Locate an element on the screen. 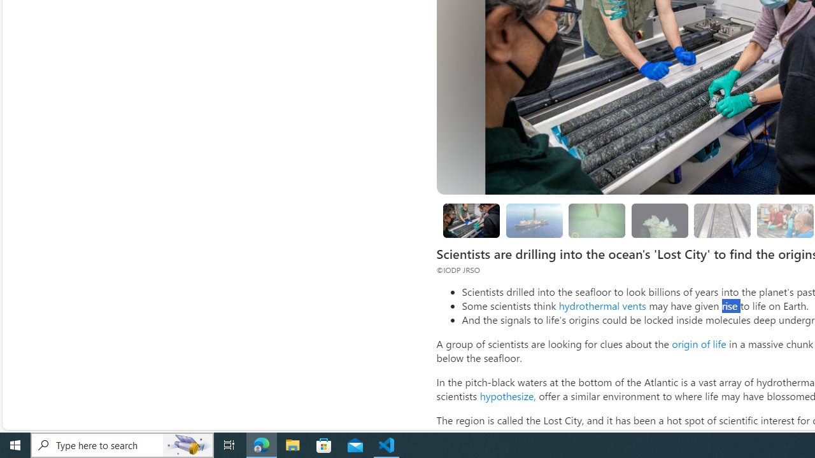 The height and width of the screenshot is (458, 815). hydrothermal vents is located at coordinates (602, 305).